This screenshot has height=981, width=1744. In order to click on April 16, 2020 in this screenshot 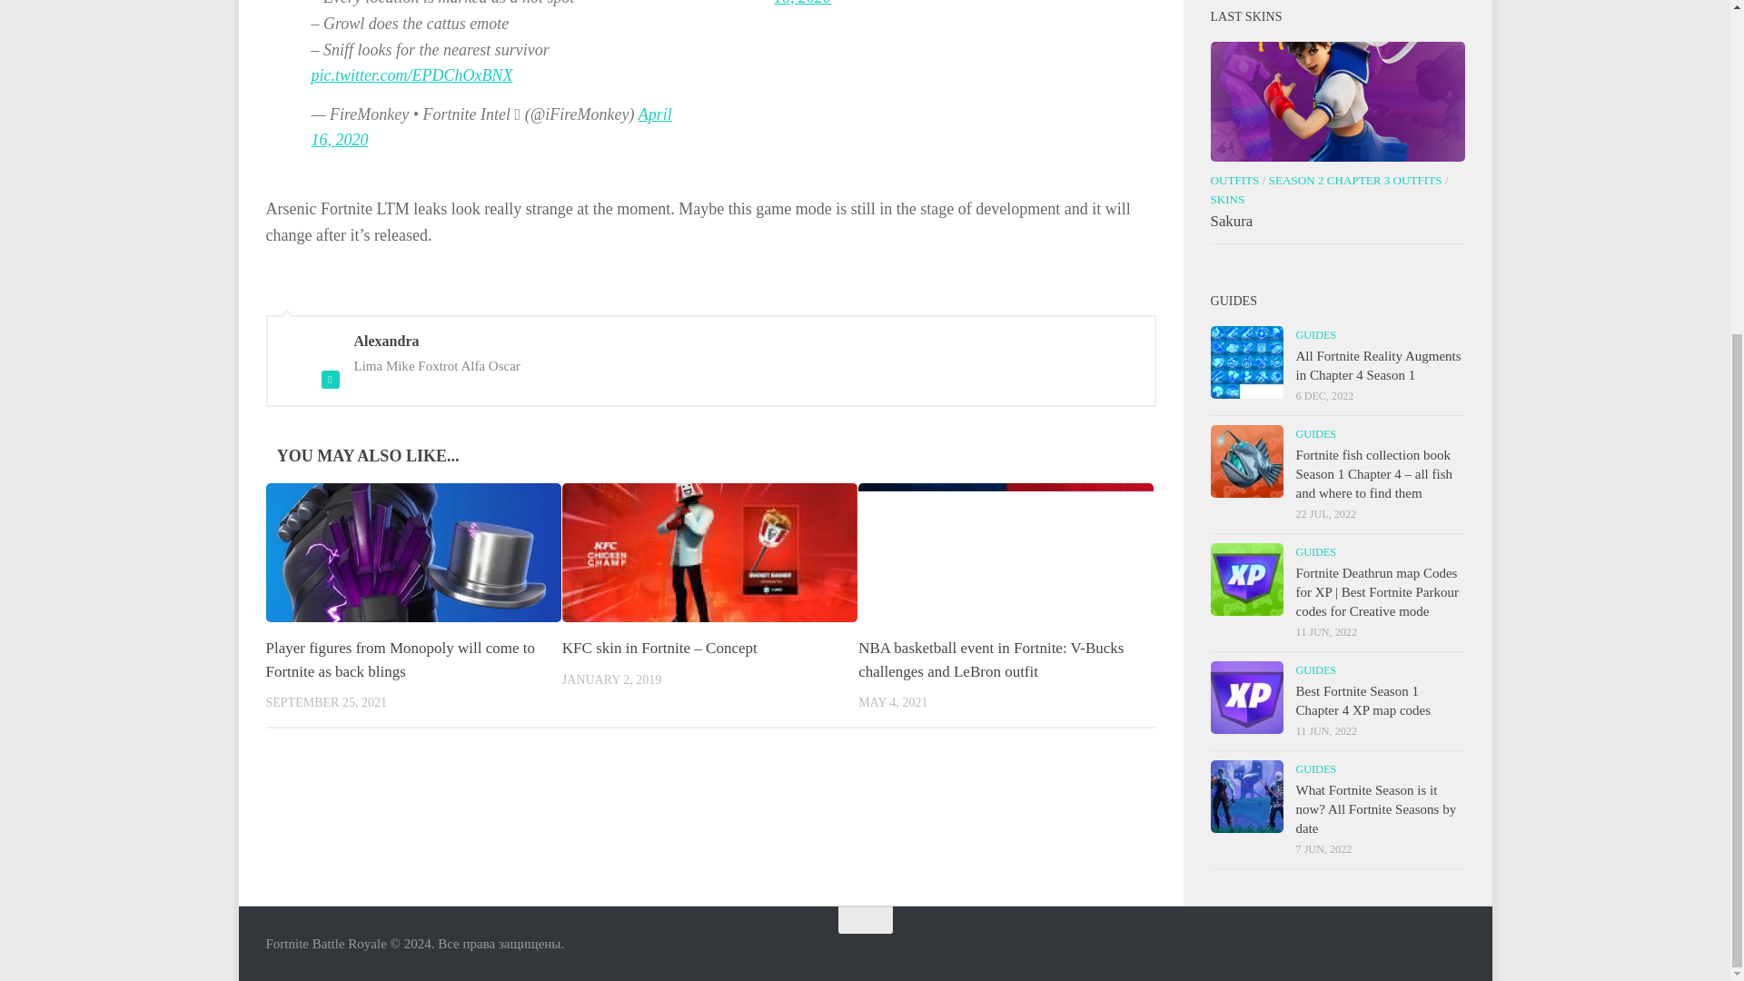, I will do `click(490, 127)`.